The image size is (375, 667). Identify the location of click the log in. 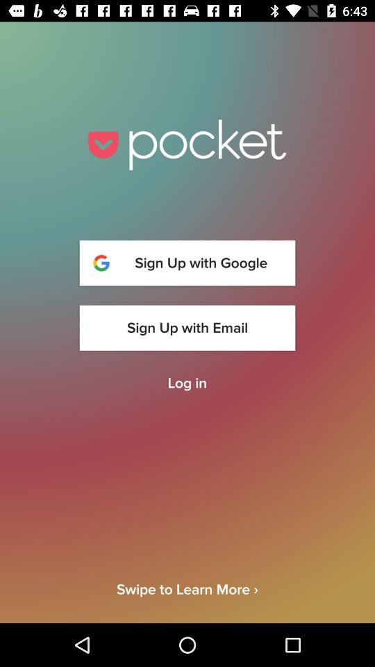
(187, 384).